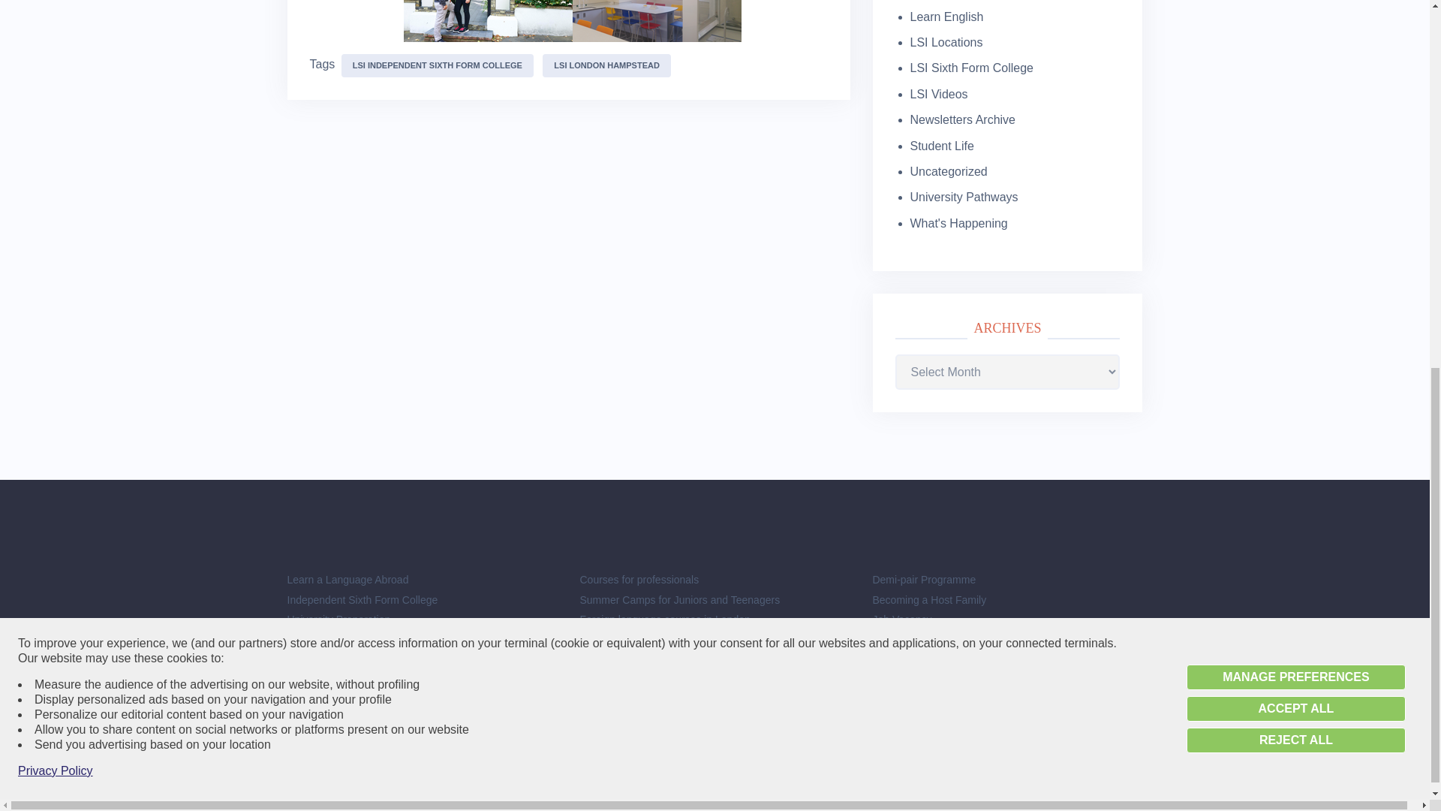 This screenshot has width=1441, height=811. I want to click on Independent Sixth Form College, so click(362, 599).